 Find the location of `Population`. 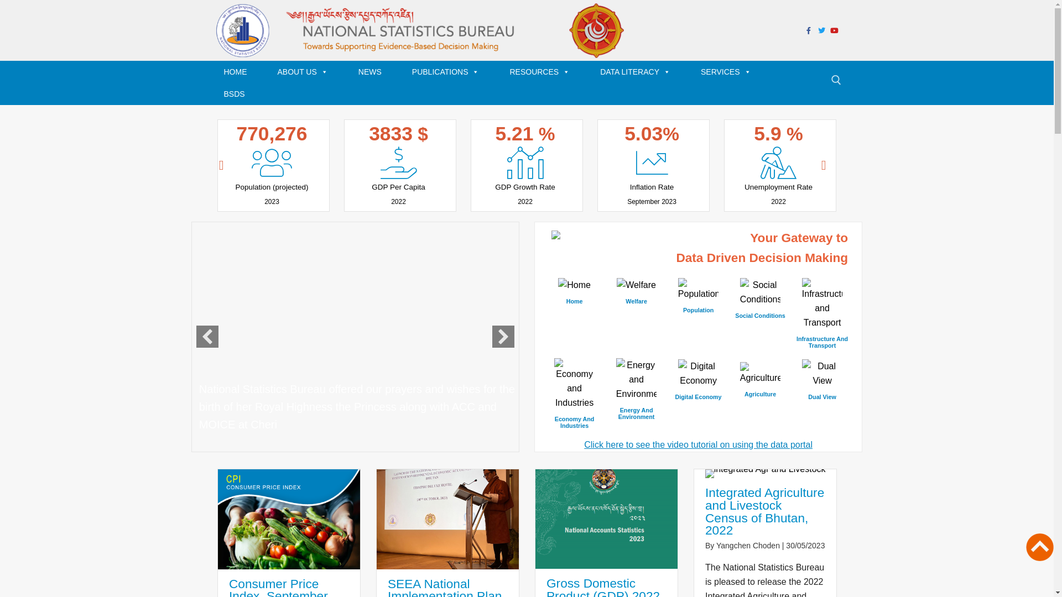

Population is located at coordinates (698, 301).